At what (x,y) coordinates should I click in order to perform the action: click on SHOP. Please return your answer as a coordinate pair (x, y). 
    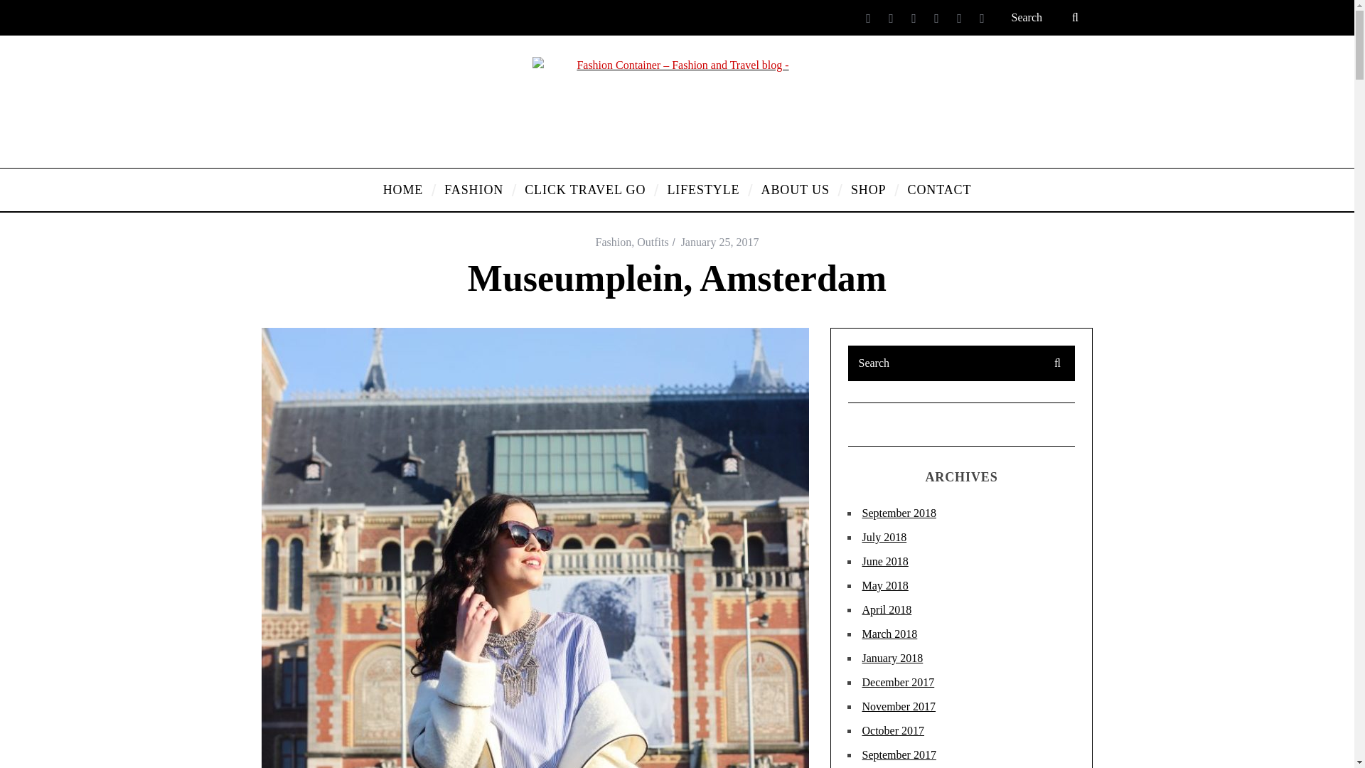
    Looking at the image, I should click on (869, 189).